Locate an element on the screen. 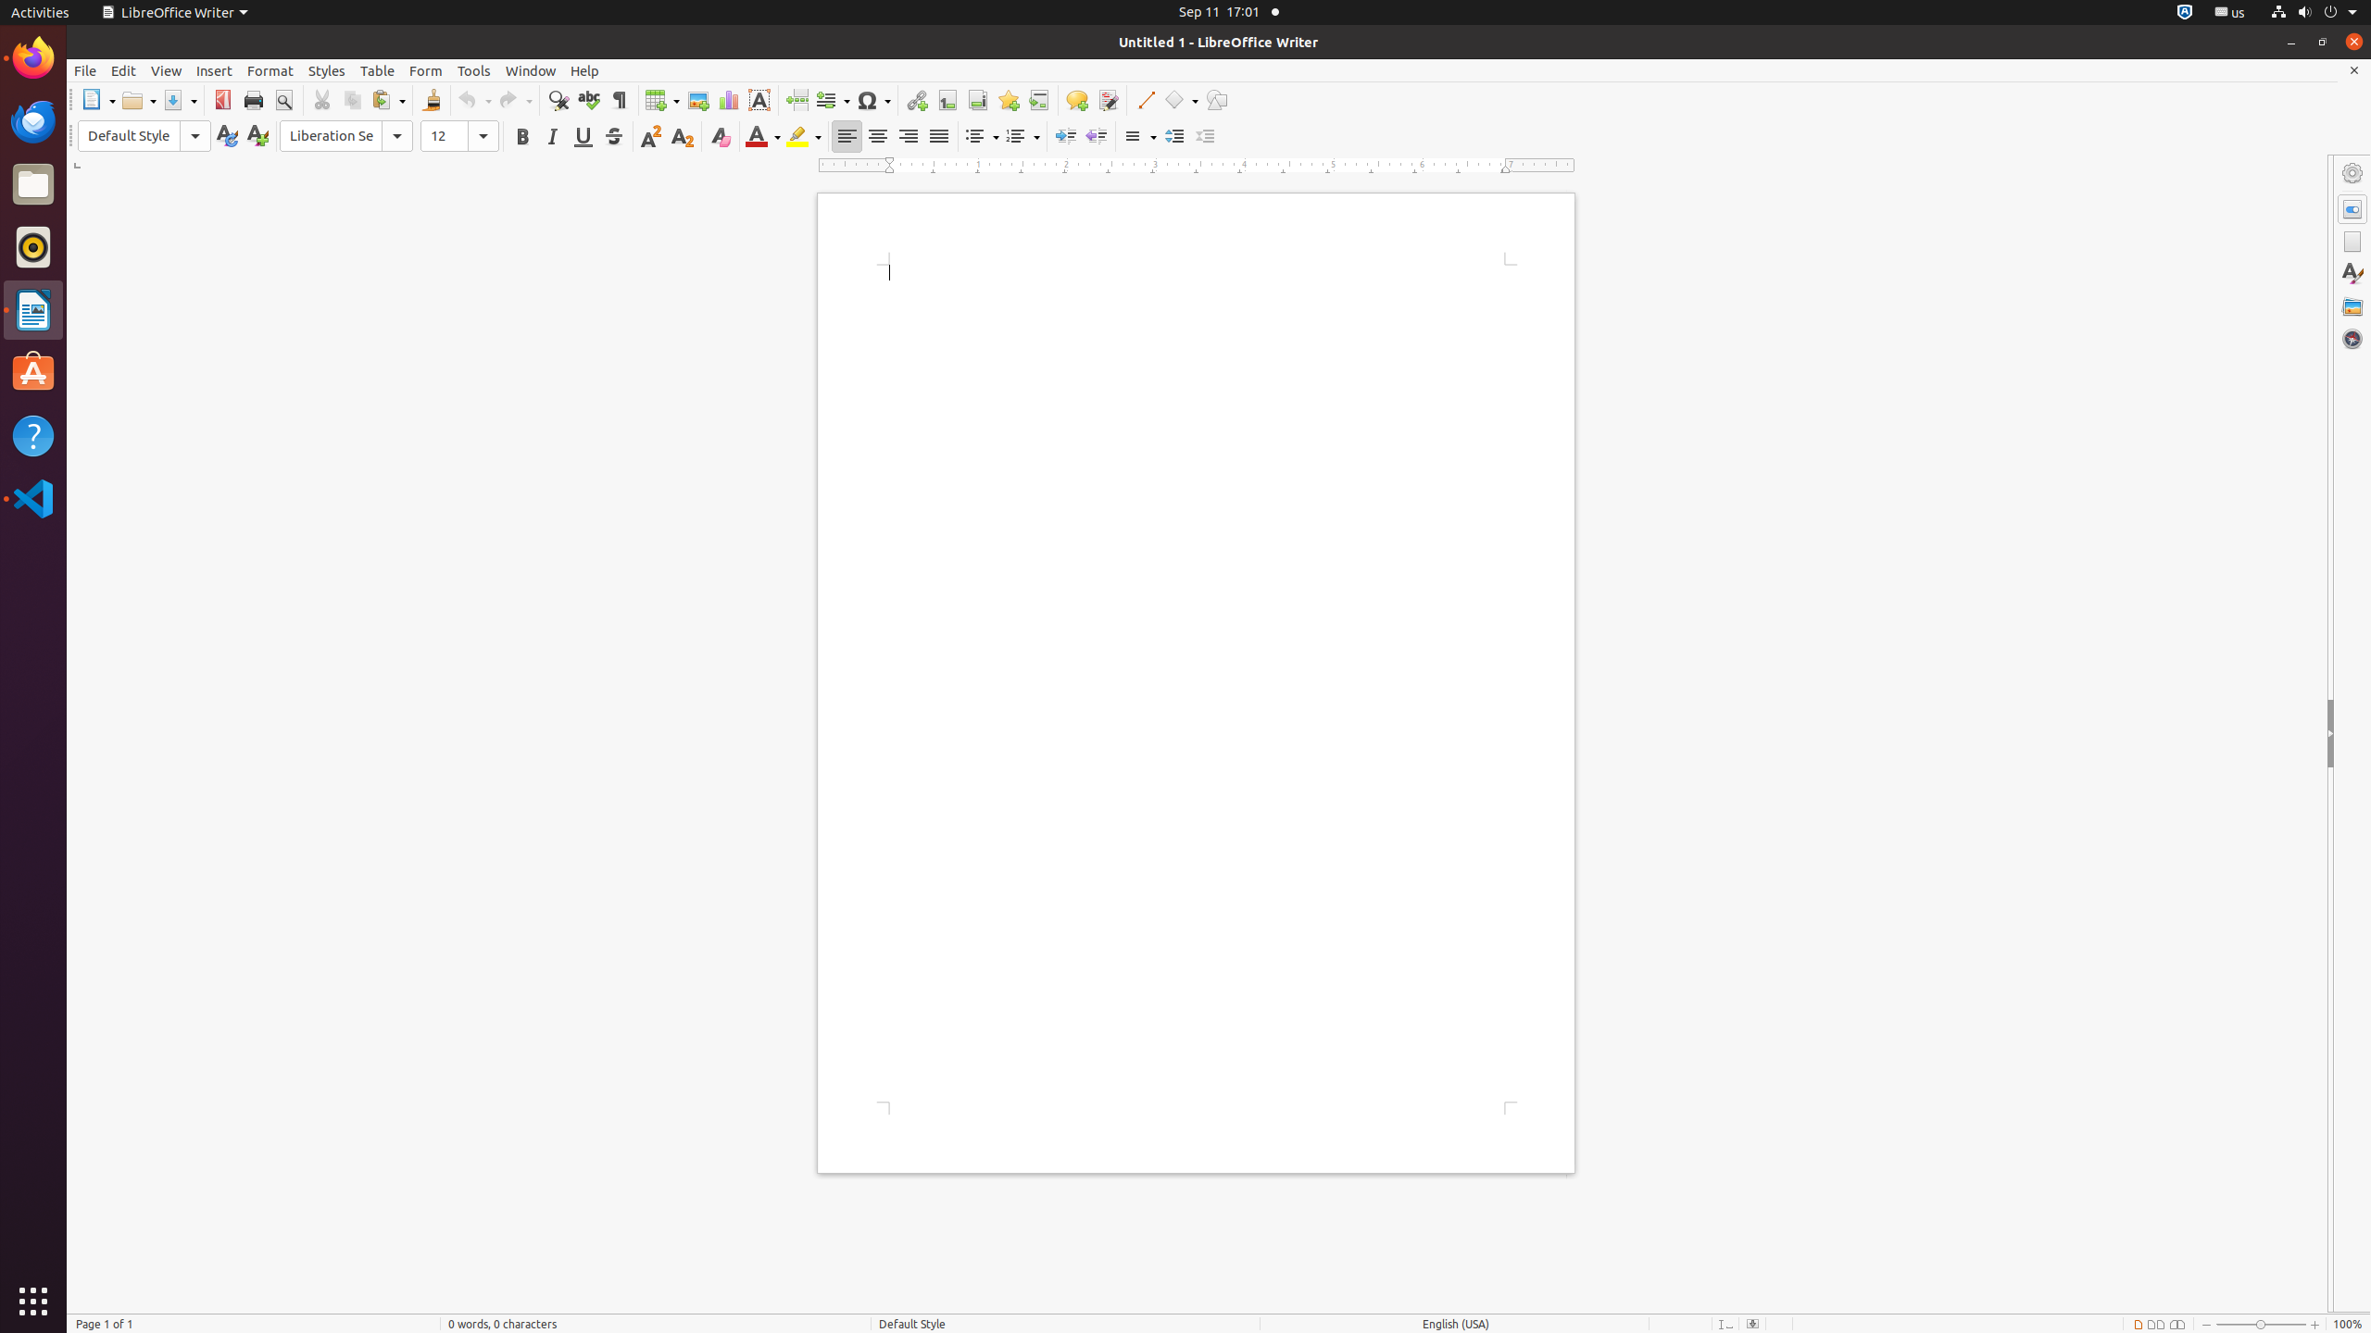  Copy is located at coordinates (352, 100).